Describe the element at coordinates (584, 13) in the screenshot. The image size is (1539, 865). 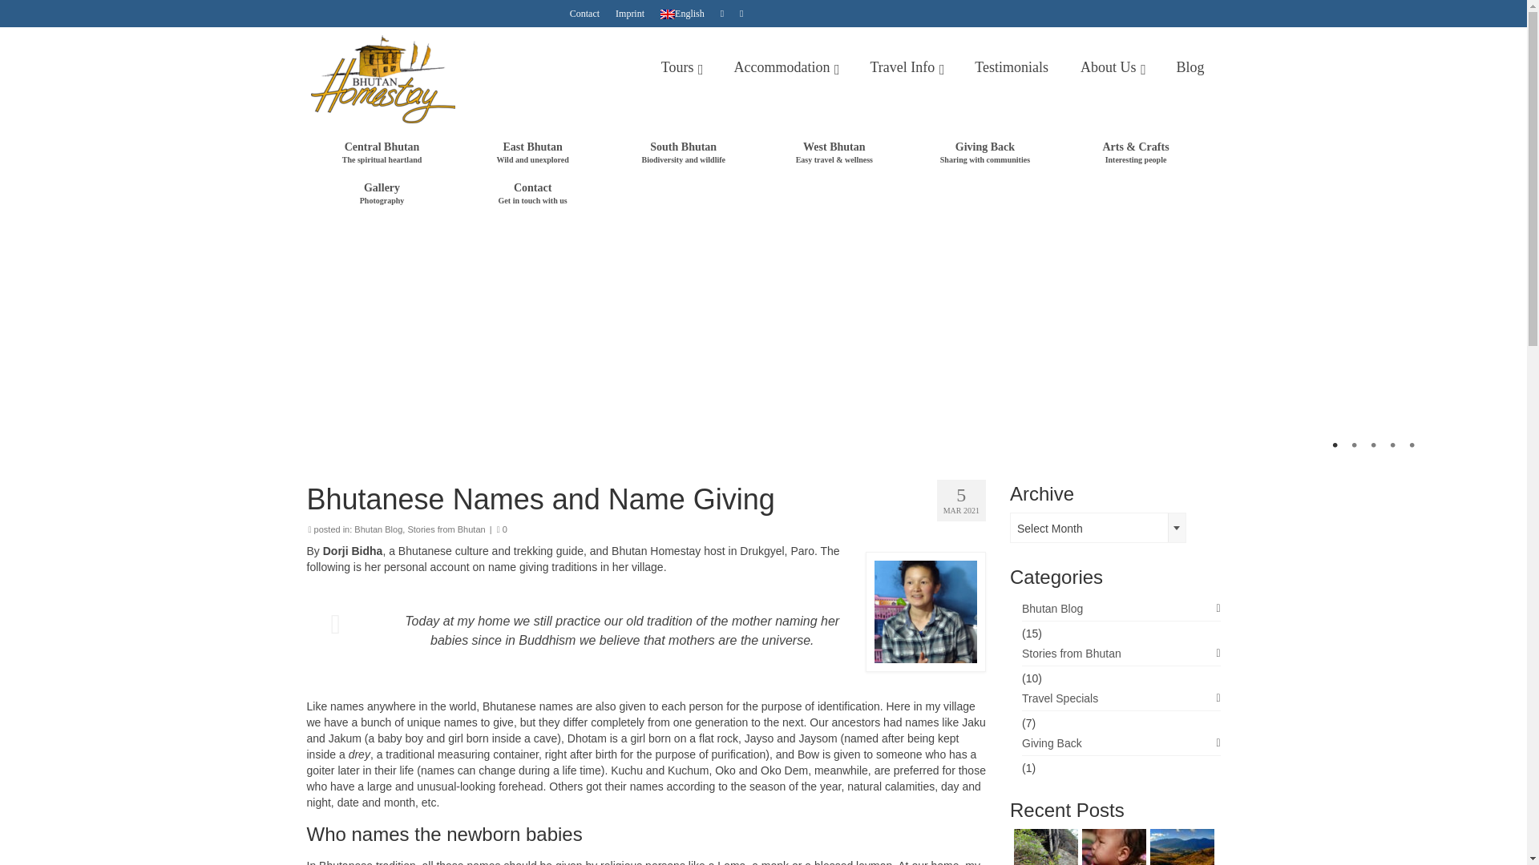
I see `Contact` at that location.